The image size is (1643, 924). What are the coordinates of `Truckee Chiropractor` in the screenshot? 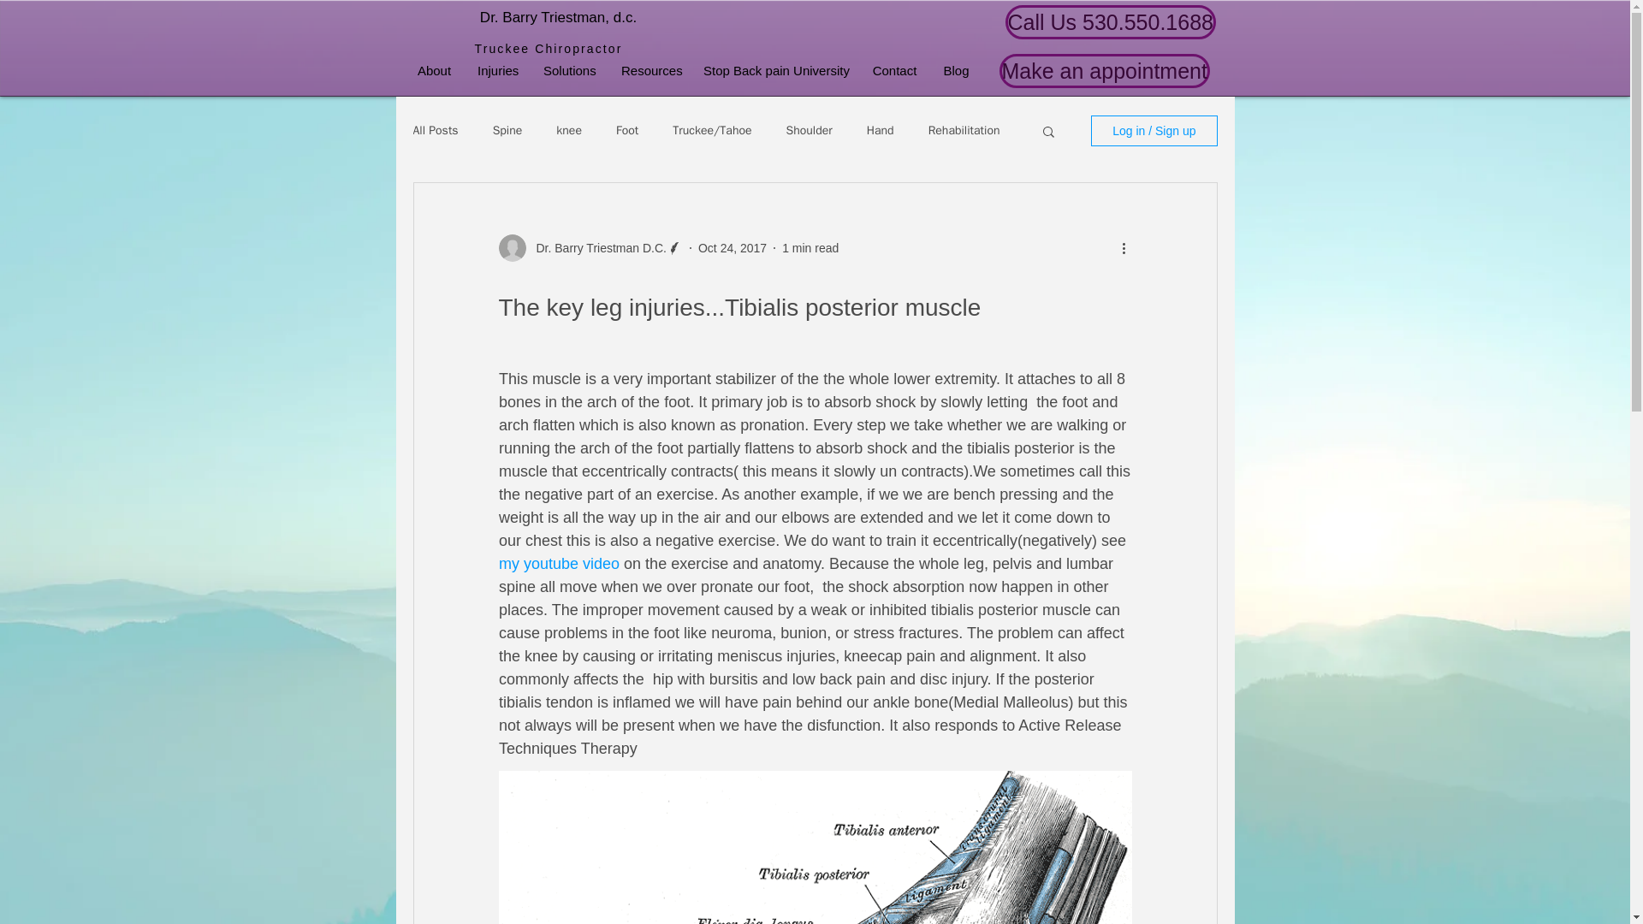 It's located at (548, 48).